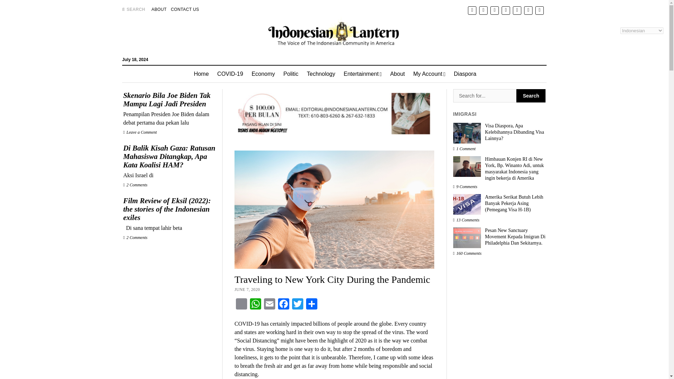  Describe the element at coordinates (321, 74) in the screenshot. I see `Technology` at that location.